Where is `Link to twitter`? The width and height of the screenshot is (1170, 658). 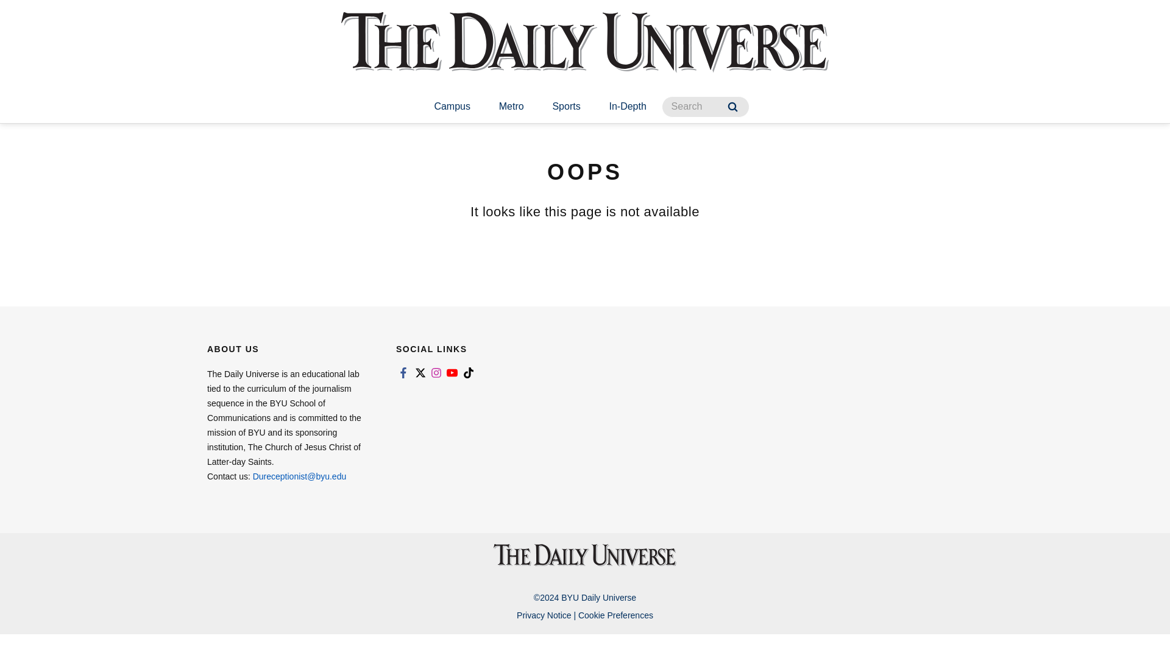 Link to twitter is located at coordinates (419, 373).